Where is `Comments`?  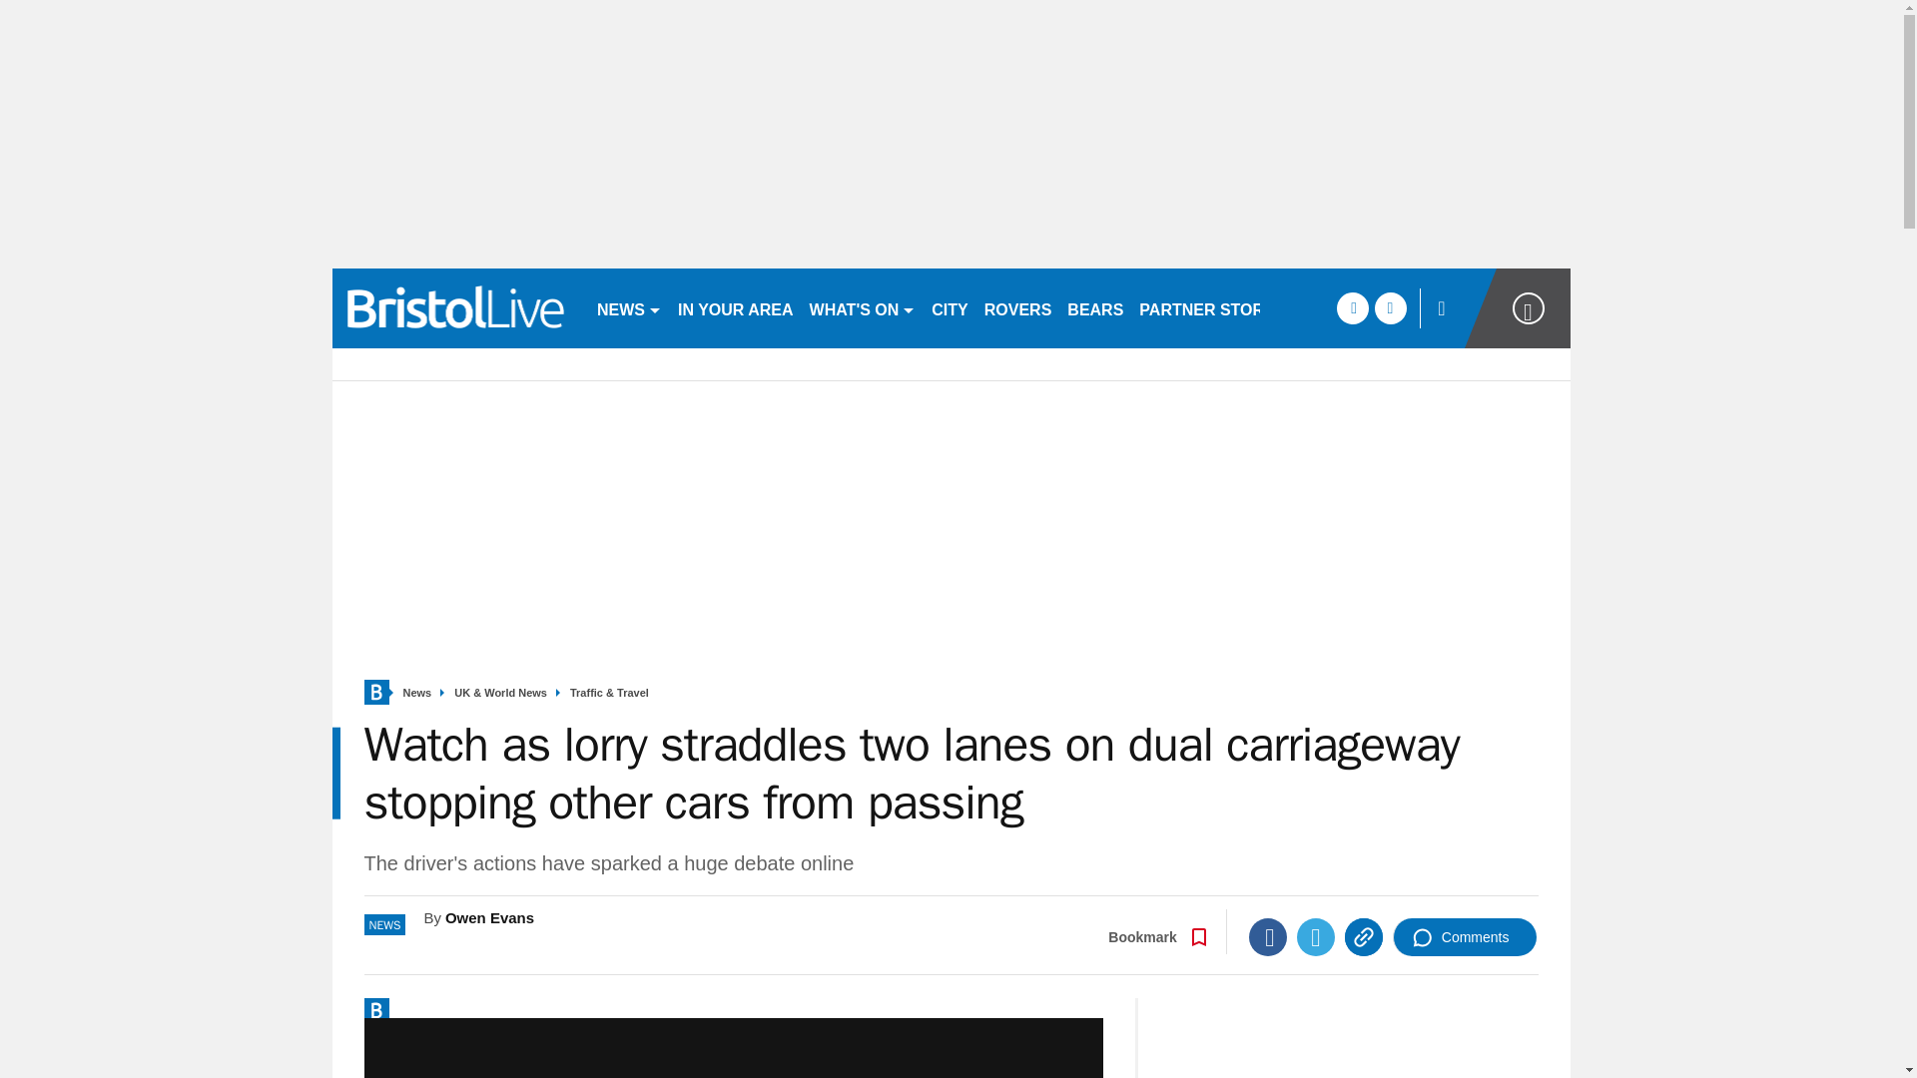
Comments is located at coordinates (1465, 936).